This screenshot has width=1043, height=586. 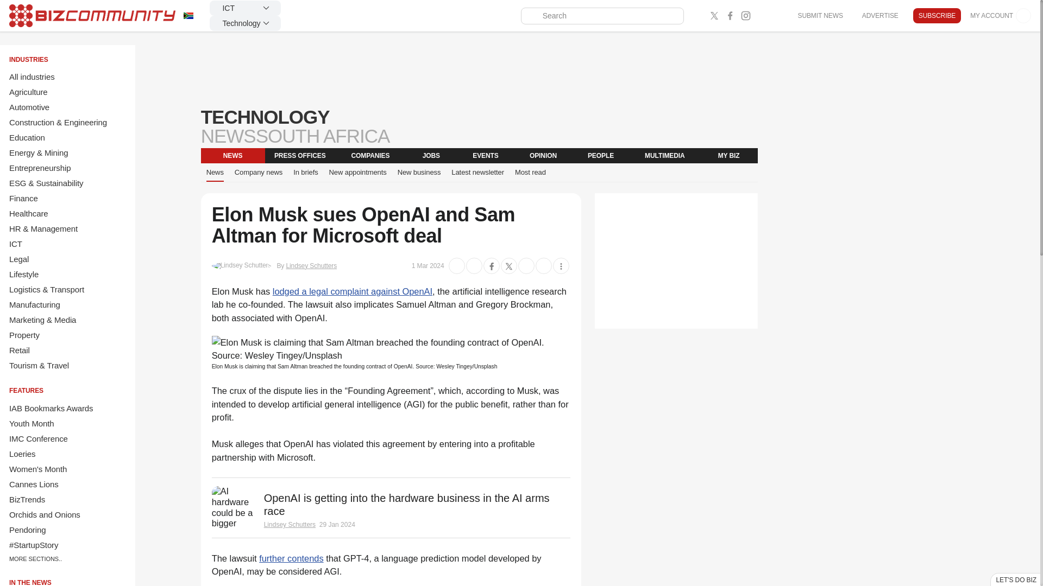 I want to click on Bizcommunity youtube, so click(x=762, y=16).